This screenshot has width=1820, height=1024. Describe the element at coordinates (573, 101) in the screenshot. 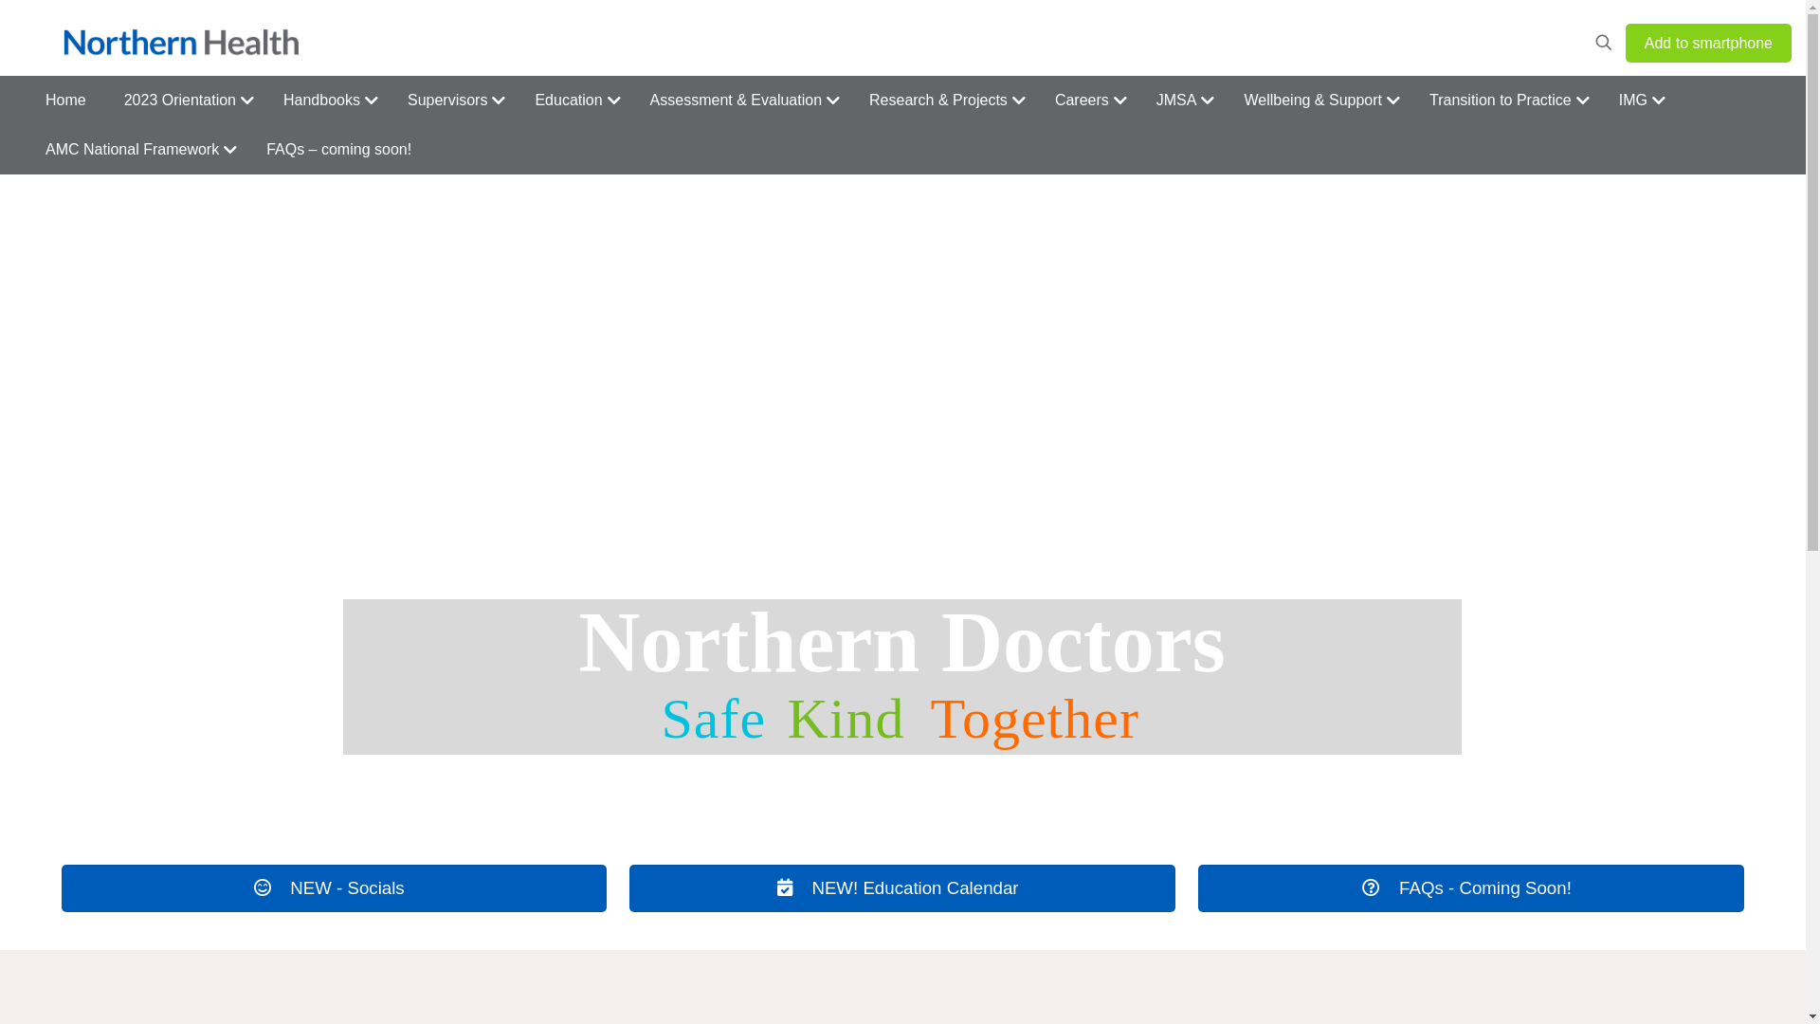

I see `Education` at that location.